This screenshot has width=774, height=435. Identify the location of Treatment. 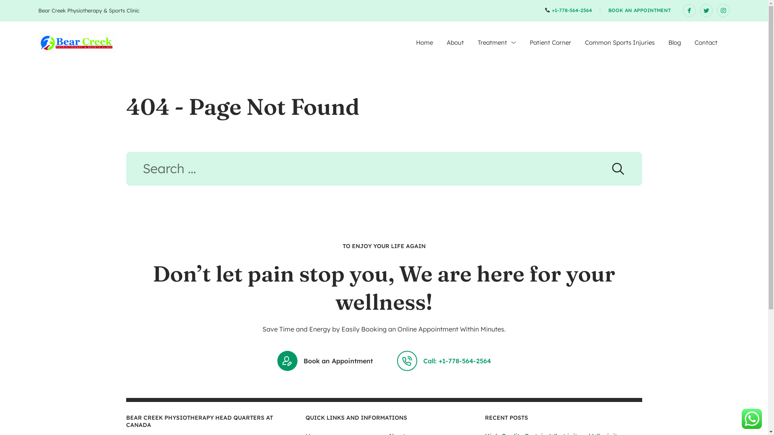
(497, 43).